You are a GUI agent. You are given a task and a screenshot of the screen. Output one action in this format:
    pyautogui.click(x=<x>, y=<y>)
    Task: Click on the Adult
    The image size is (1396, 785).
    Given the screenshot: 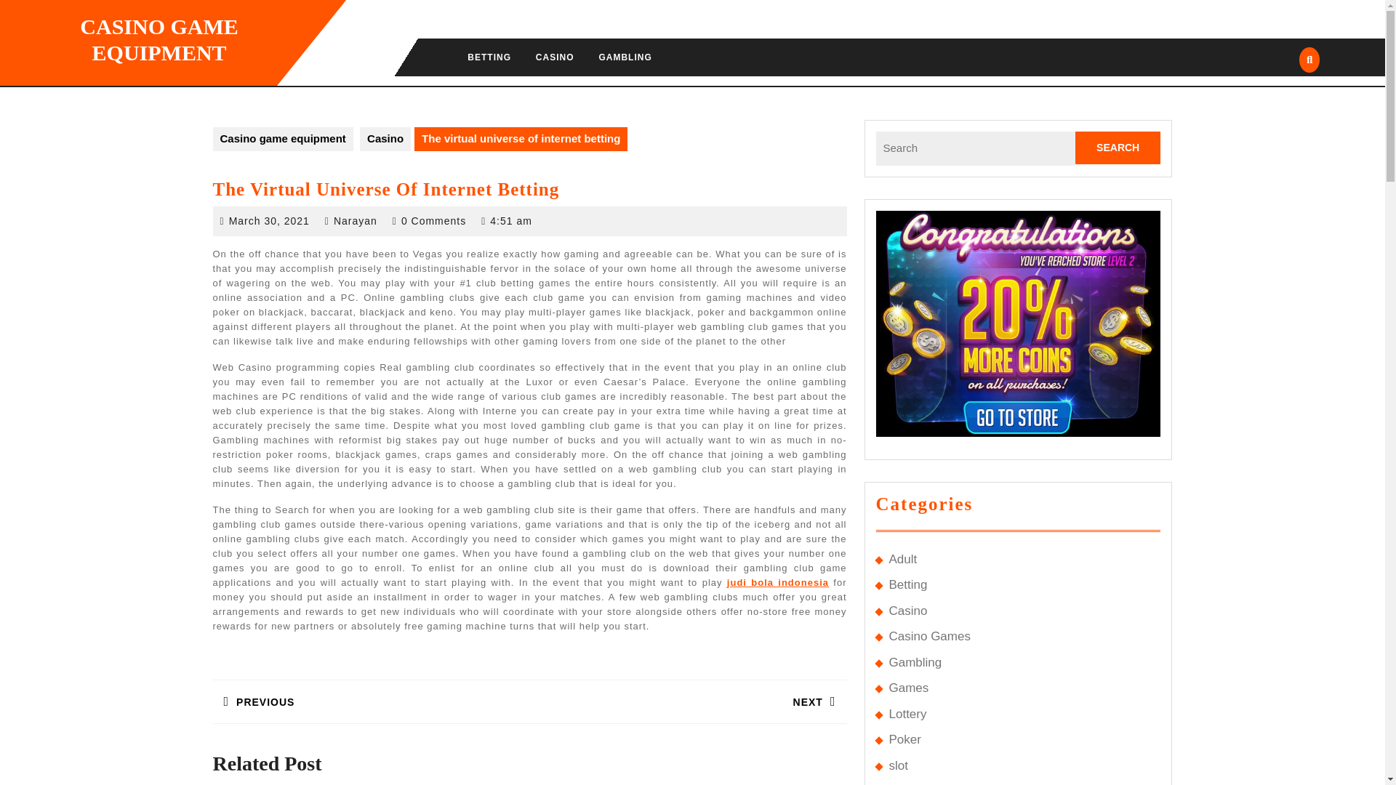 What is the action you would take?
    pyautogui.click(x=489, y=57)
    